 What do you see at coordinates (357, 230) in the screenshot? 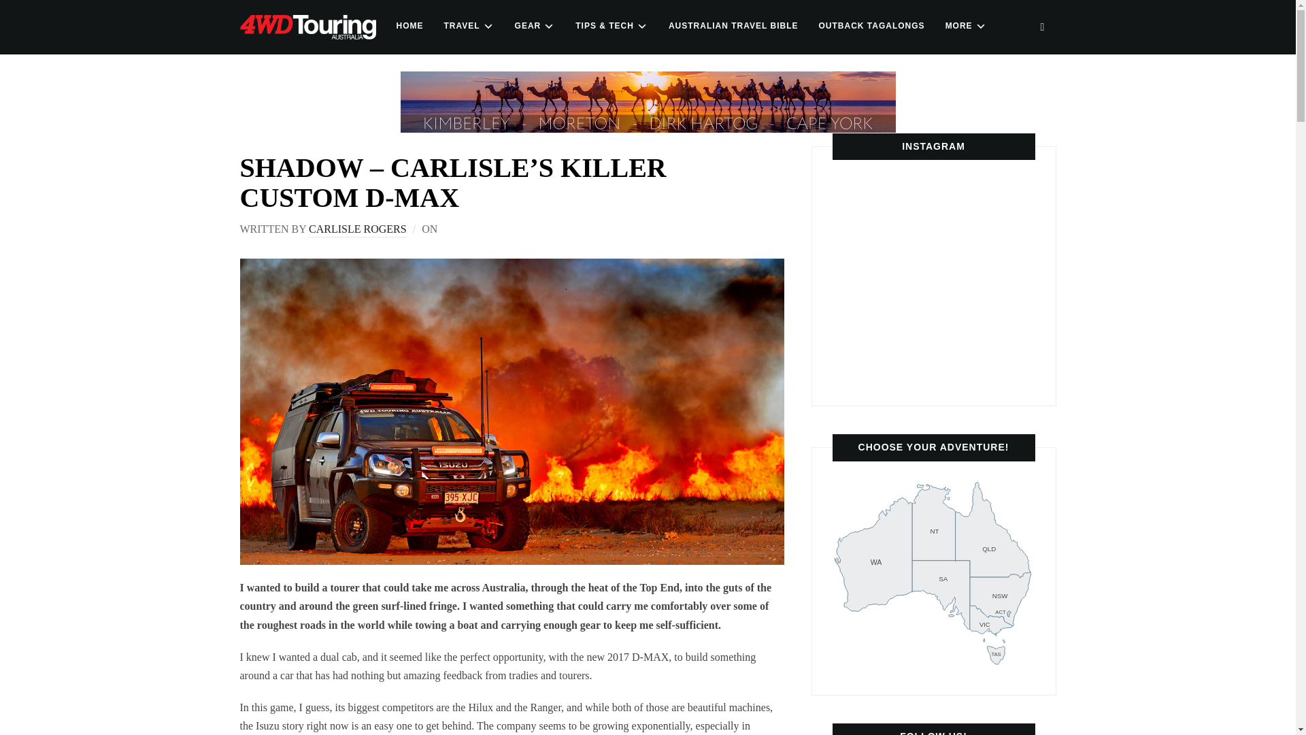
I see `Sunshine and rainbows` at bounding box center [357, 230].